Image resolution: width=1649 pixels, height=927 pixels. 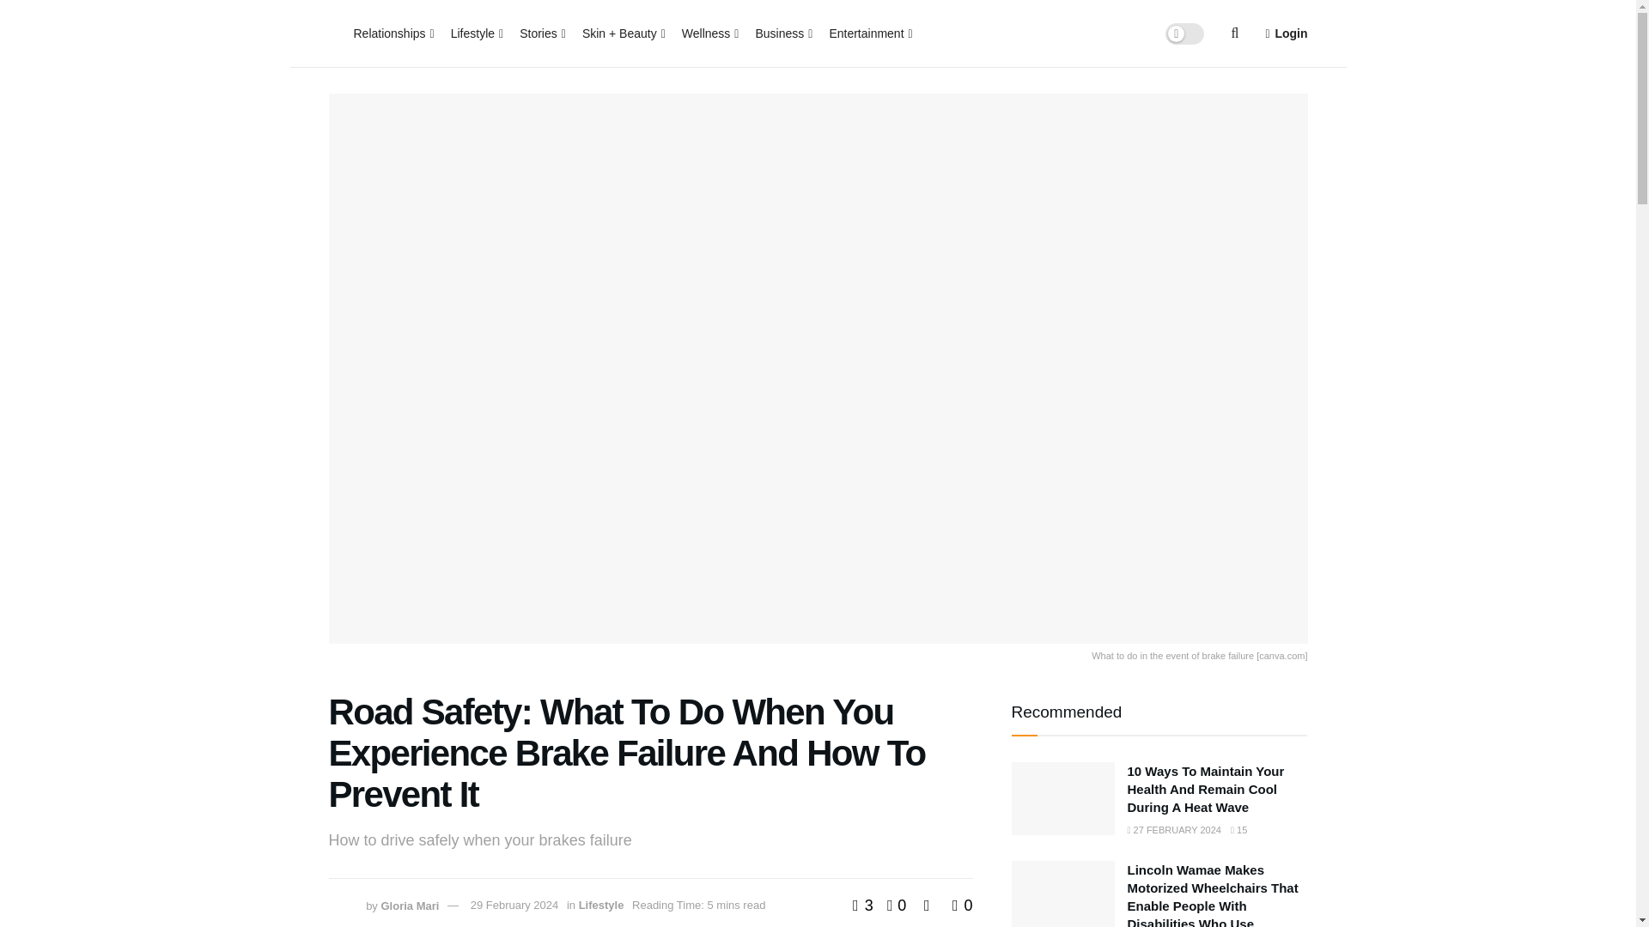 I want to click on Lifestyle, so click(x=476, y=33).